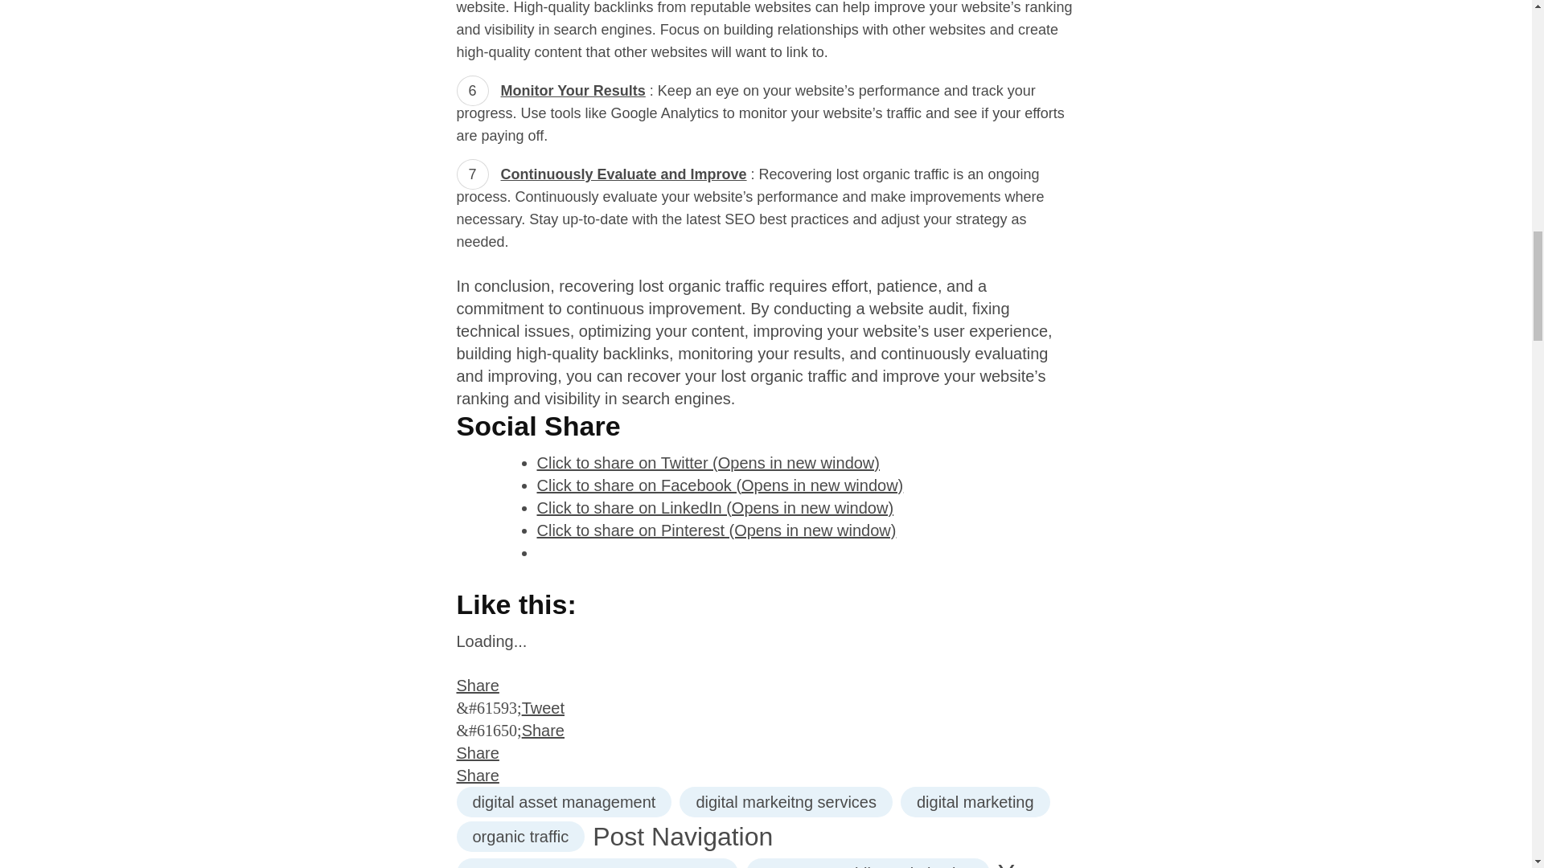  Describe the element at coordinates (708, 463) in the screenshot. I see `Click to share on Twitter` at that location.